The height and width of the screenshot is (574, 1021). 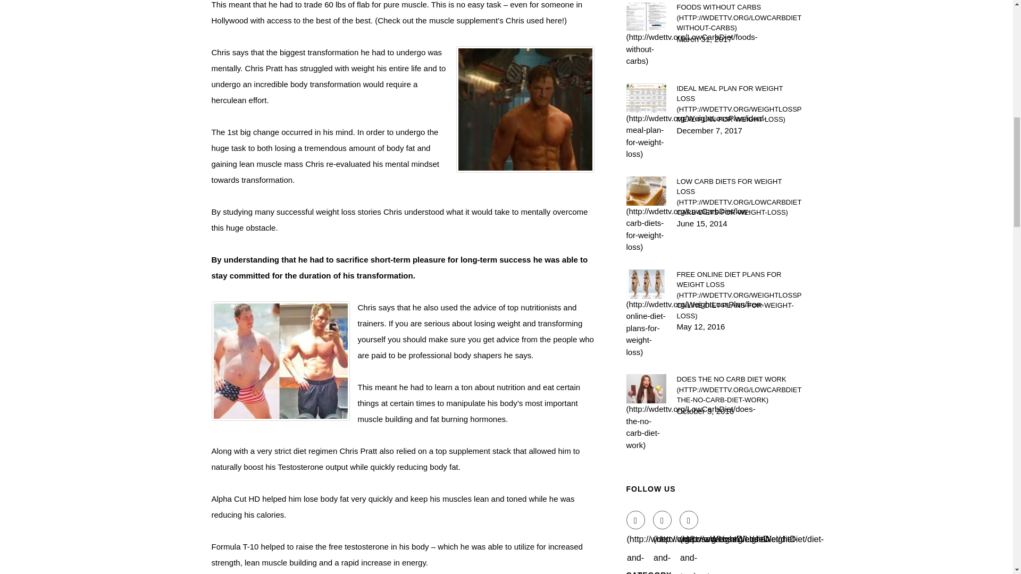 What do you see at coordinates (739, 294) in the screenshot?
I see `FREE ONLINE DIET PLANS FOR WEIGHT LOSS` at bounding box center [739, 294].